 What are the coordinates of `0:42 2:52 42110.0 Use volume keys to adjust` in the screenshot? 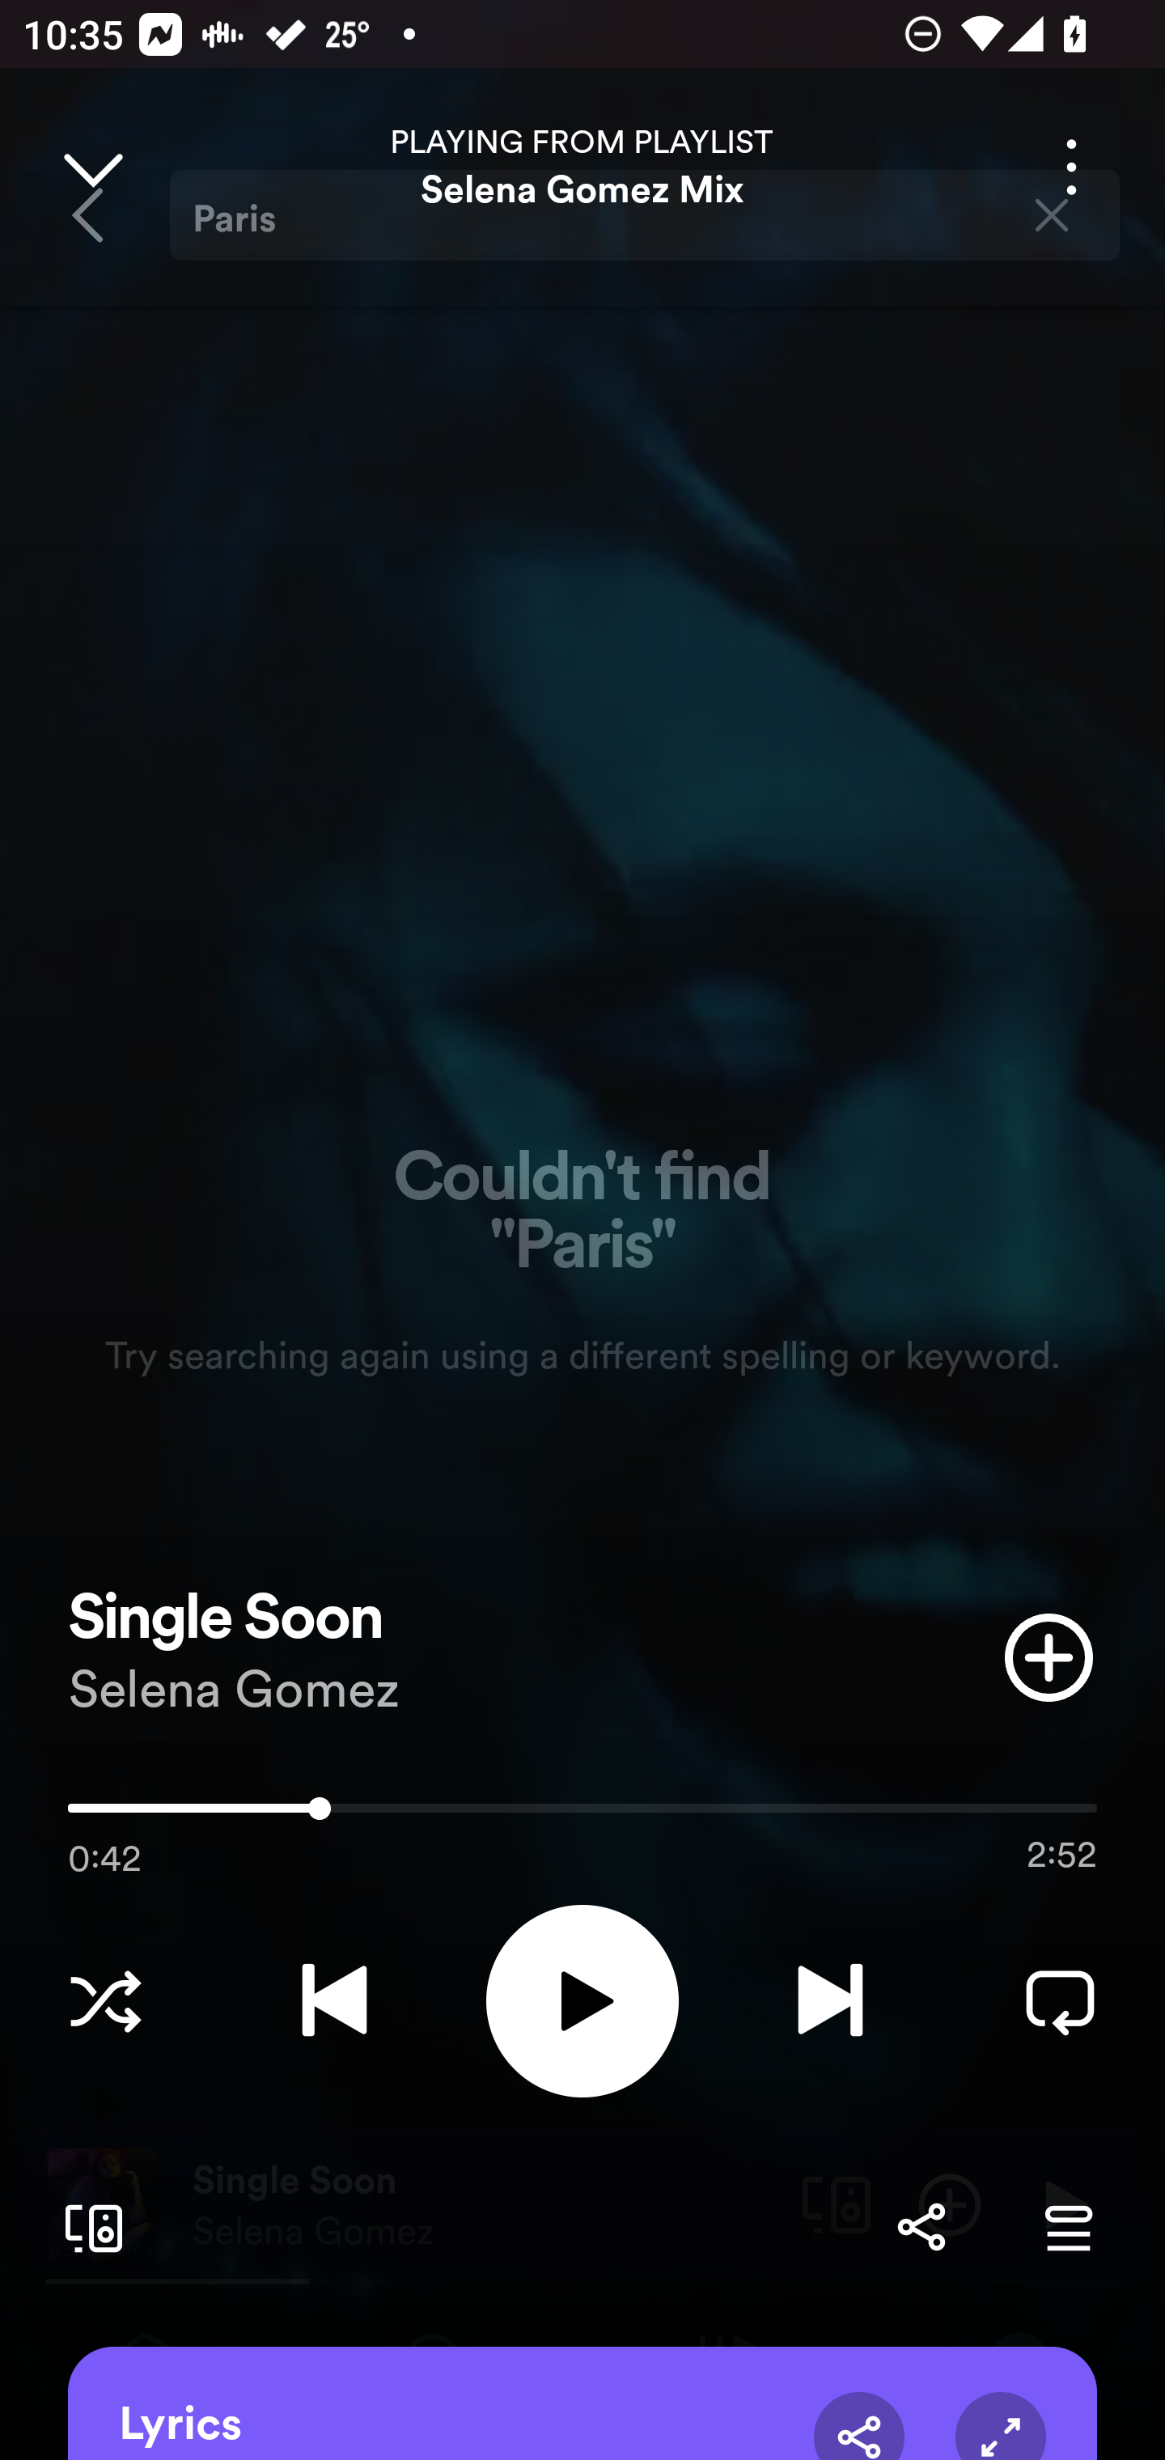 It's located at (582, 1816).